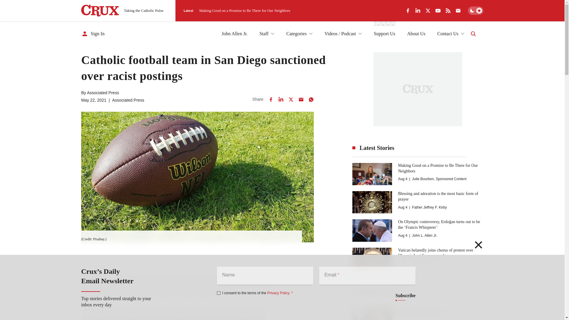 This screenshot has width=569, height=320. What do you see at coordinates (235, 34) in the screenshot?
I see `John Allen Jr.` at bounding box center [235, 34].